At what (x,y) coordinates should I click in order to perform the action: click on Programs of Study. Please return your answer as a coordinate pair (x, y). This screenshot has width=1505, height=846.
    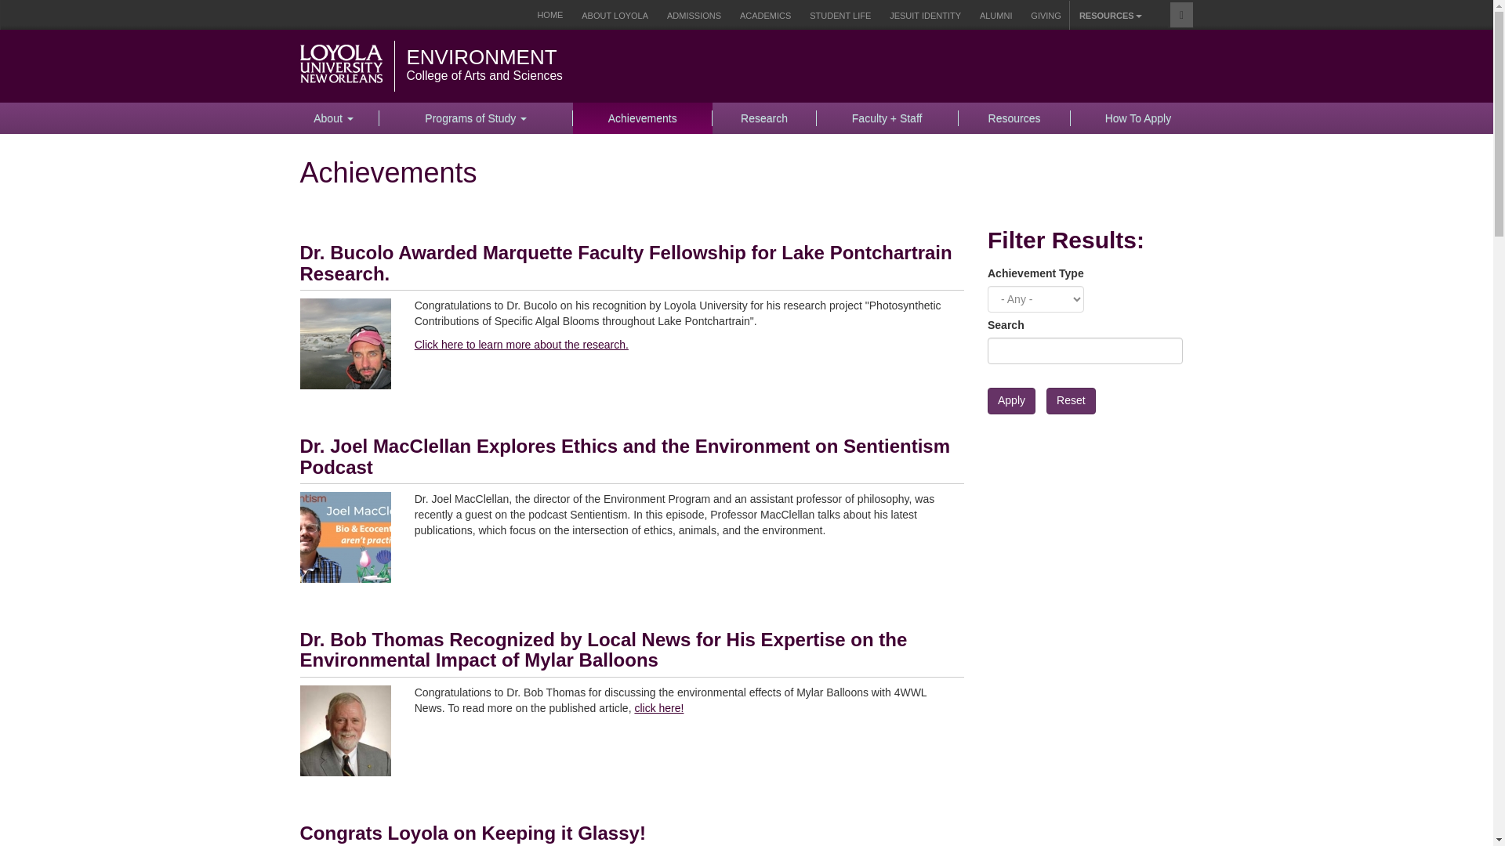
    Looking at the image, I should click on (476, 117).